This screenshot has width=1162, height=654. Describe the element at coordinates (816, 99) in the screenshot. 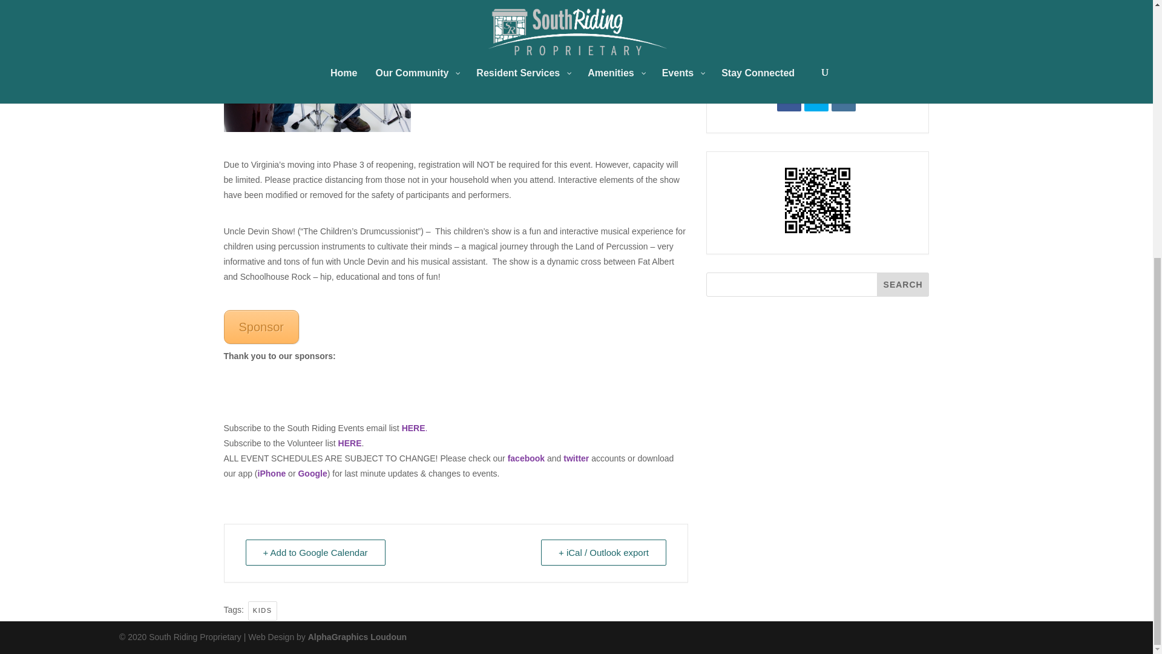

I see `Tweet` at that location.